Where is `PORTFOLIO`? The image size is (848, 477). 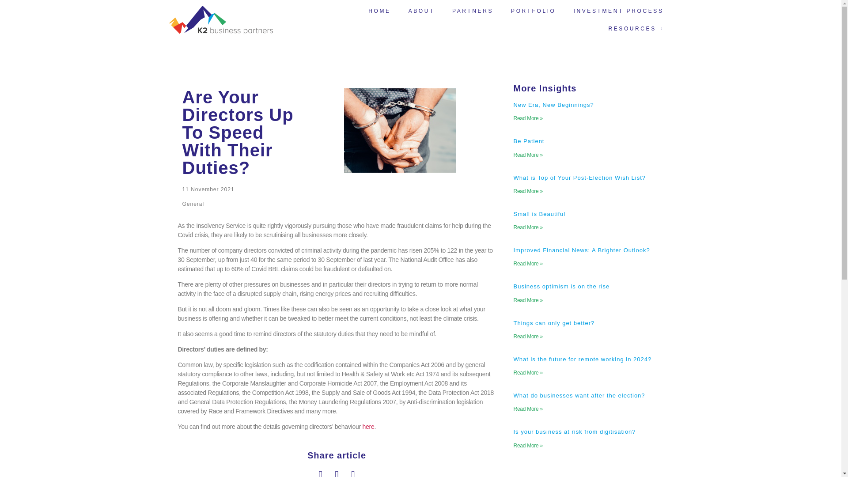 PORTFOLIO is located at coordinates (533, 11).